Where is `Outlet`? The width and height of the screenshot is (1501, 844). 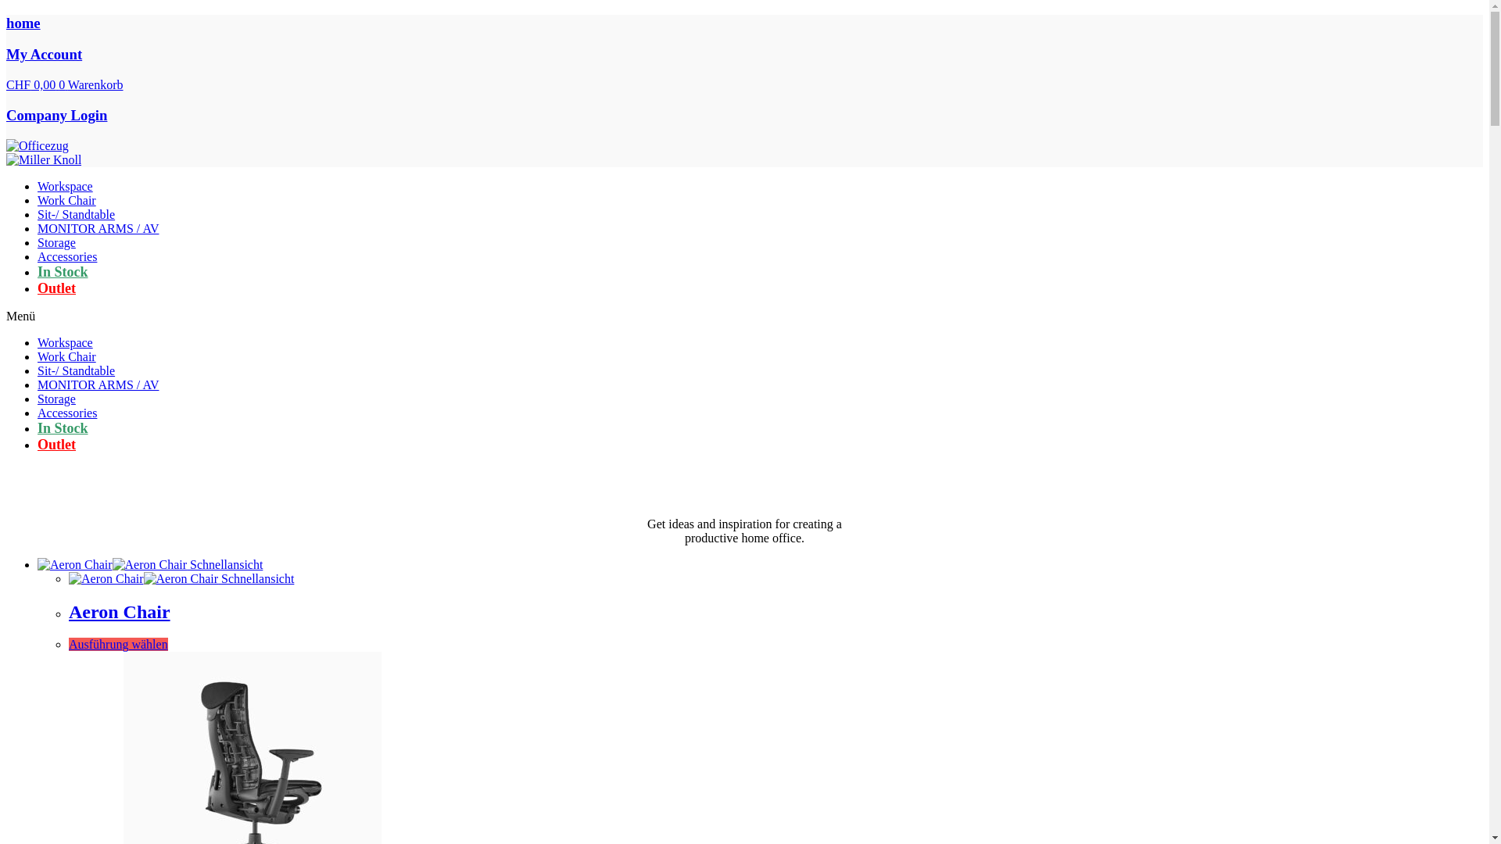 Outlet is located at coordinates (56, 288).